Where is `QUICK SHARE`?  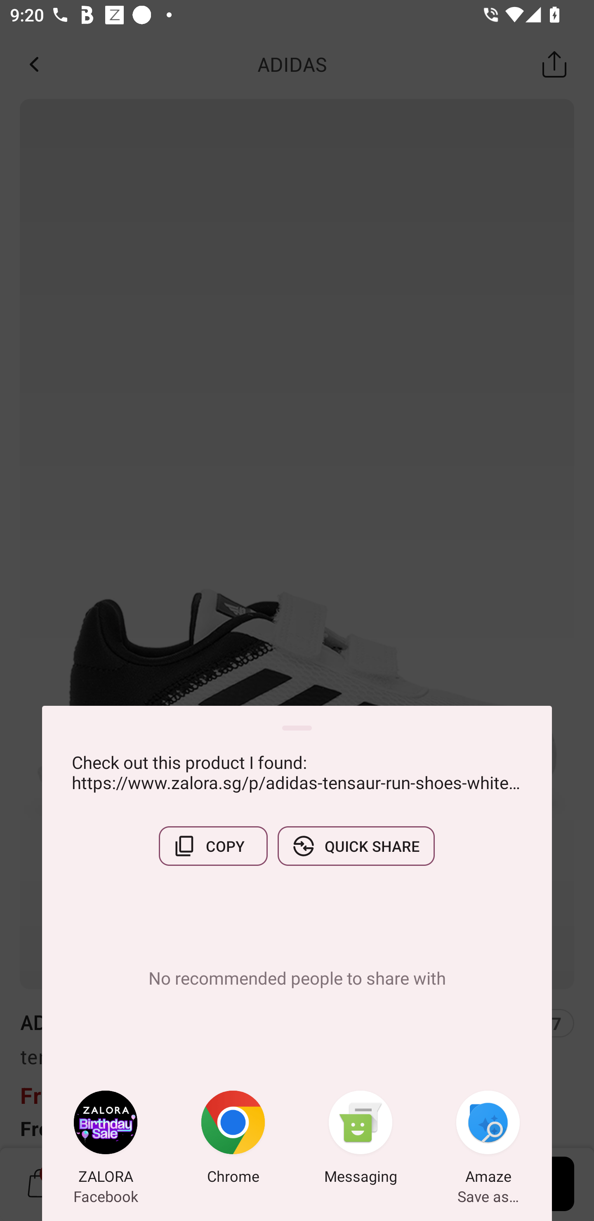 QUICK SHARE is located at coordinates (356, 846).